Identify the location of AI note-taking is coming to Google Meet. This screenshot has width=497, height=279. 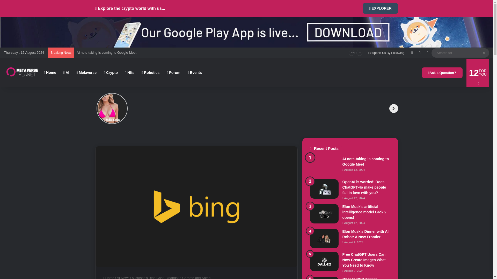
(106, 52).